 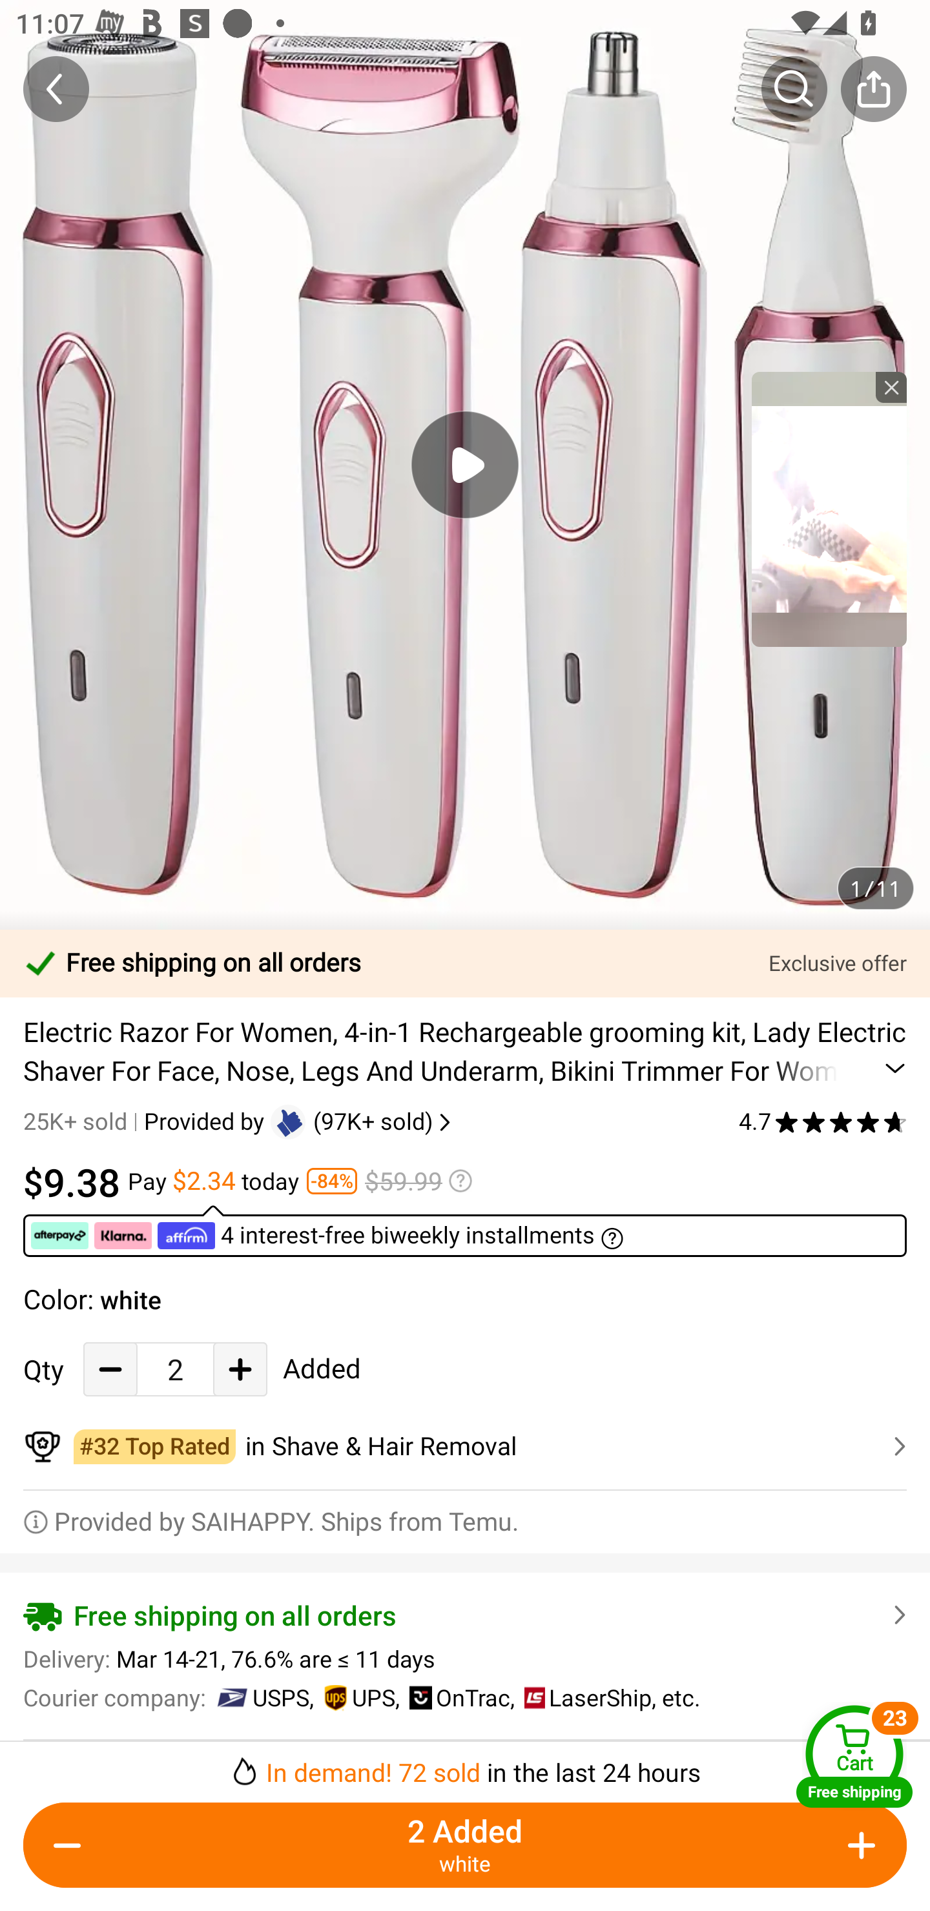 What do you see at coordinates (465, 963) in the screenshot?
I see `Free shipping on all orders Exclusive offer` at bounding box center [465, 963].